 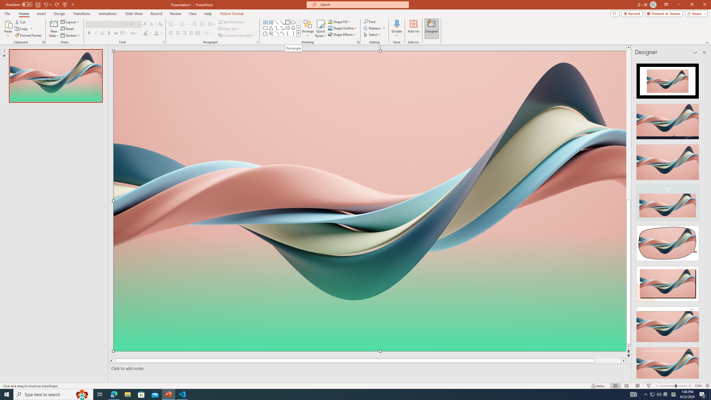 I want to click on Picture Format, so click(x=232, y=14).